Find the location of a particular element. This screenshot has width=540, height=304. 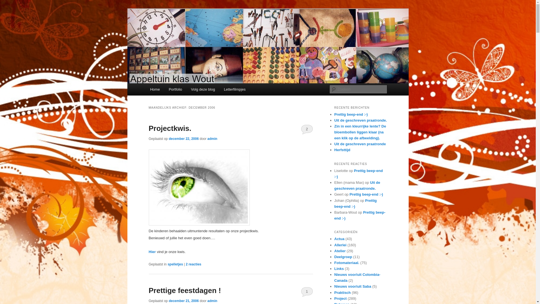

Fotomateriaal. is located at coordinates (346, 263).